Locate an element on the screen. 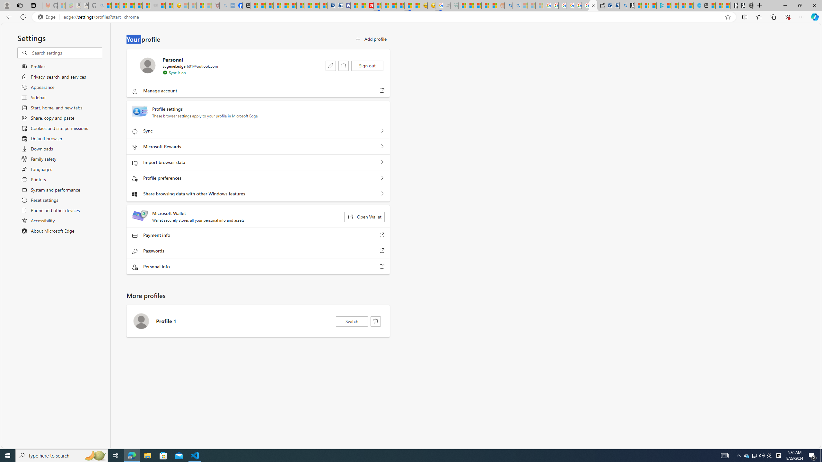 The width and height of the screenshot is (822, 462). Navy Quest is located at coordinates (447, 5).